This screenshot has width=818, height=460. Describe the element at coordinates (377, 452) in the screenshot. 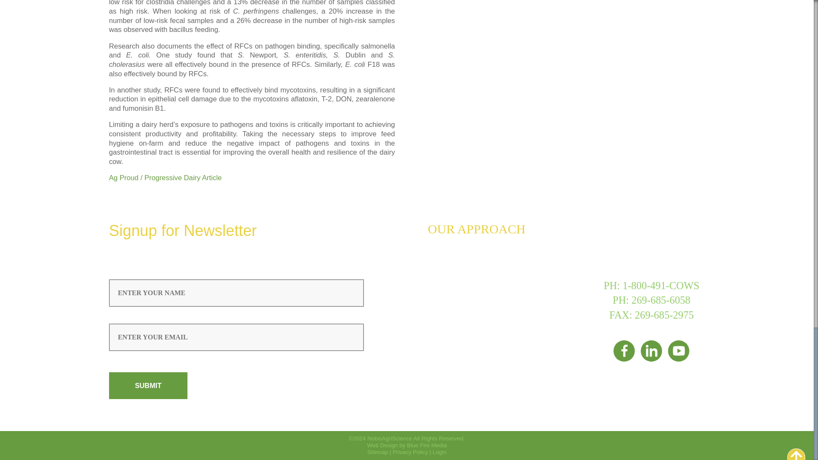

I see `Sitemap` at that location.